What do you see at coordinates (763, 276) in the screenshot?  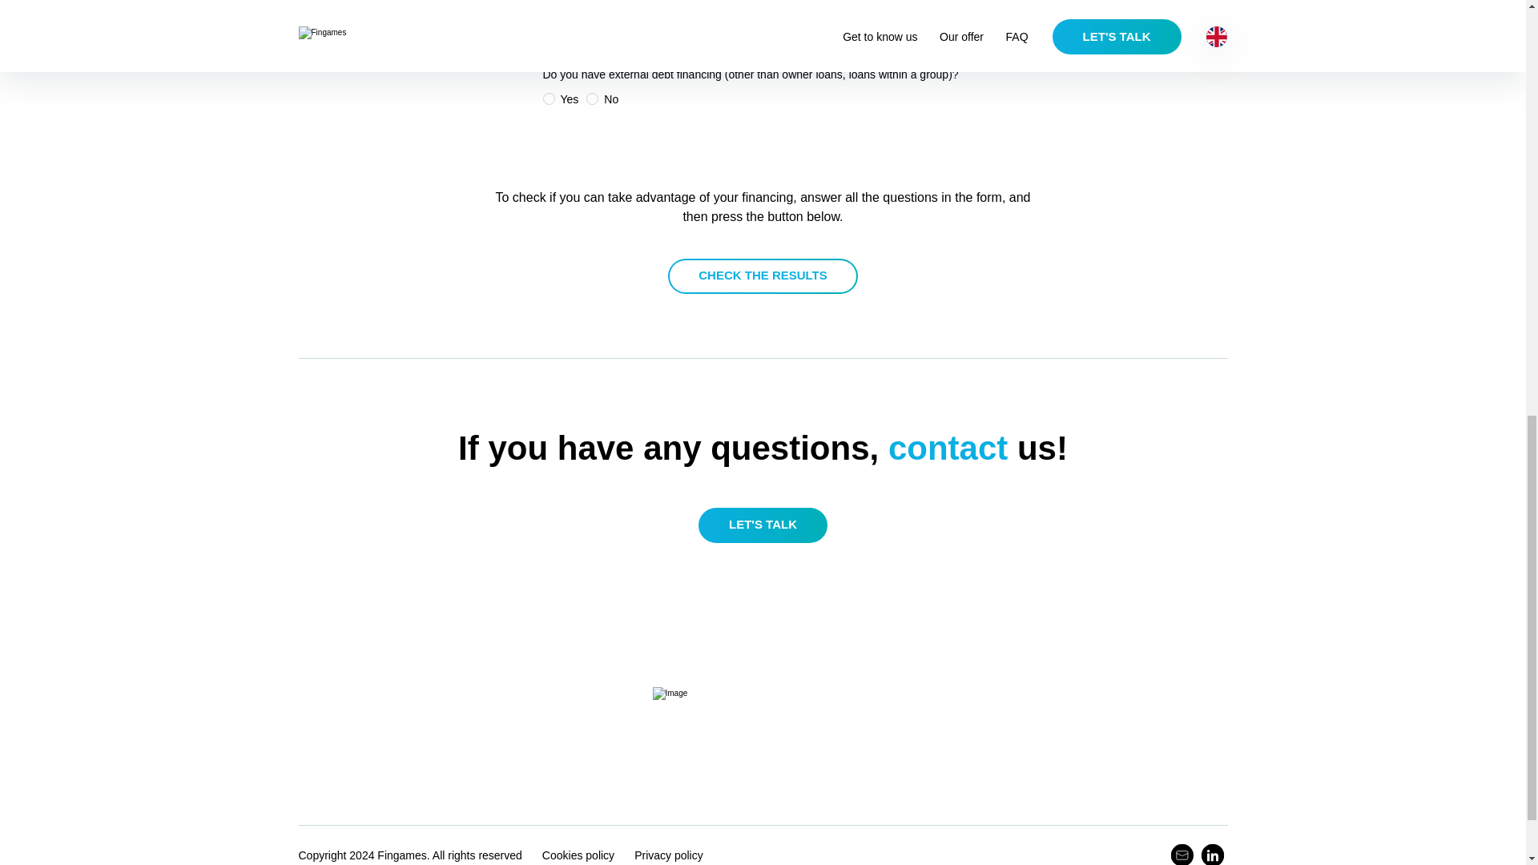 I see `CHECK THE RESULTS` at bounding box center [763, 276].